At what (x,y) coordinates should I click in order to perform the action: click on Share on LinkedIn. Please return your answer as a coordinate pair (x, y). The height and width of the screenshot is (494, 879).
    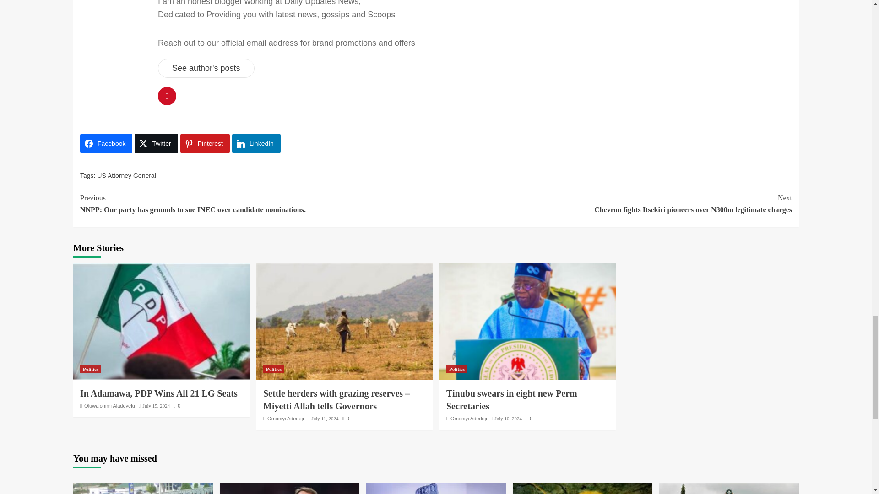
    Looking at the image, I should click on (256, 143).